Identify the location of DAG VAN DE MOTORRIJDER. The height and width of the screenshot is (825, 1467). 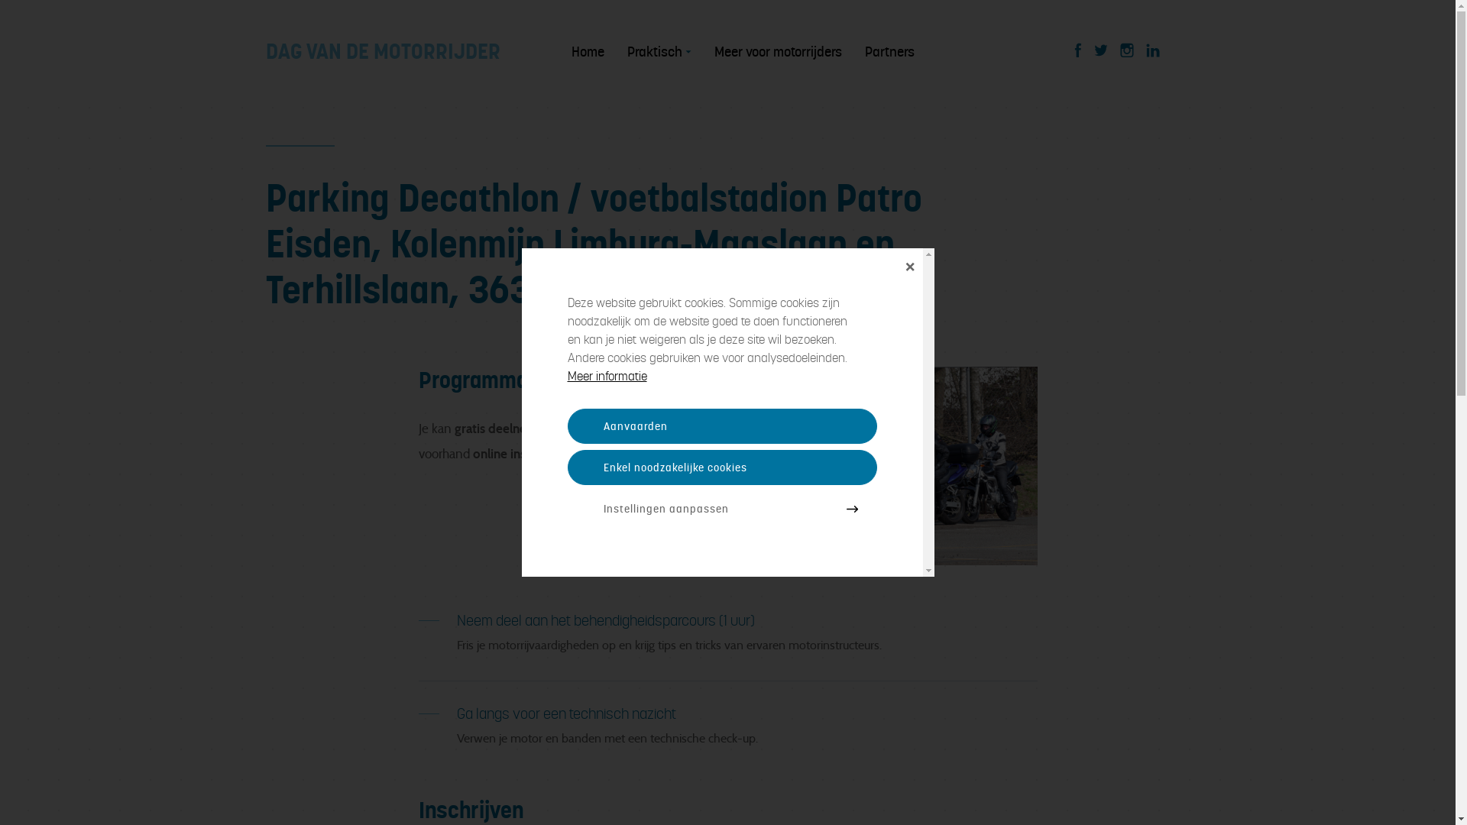
(419, 52).